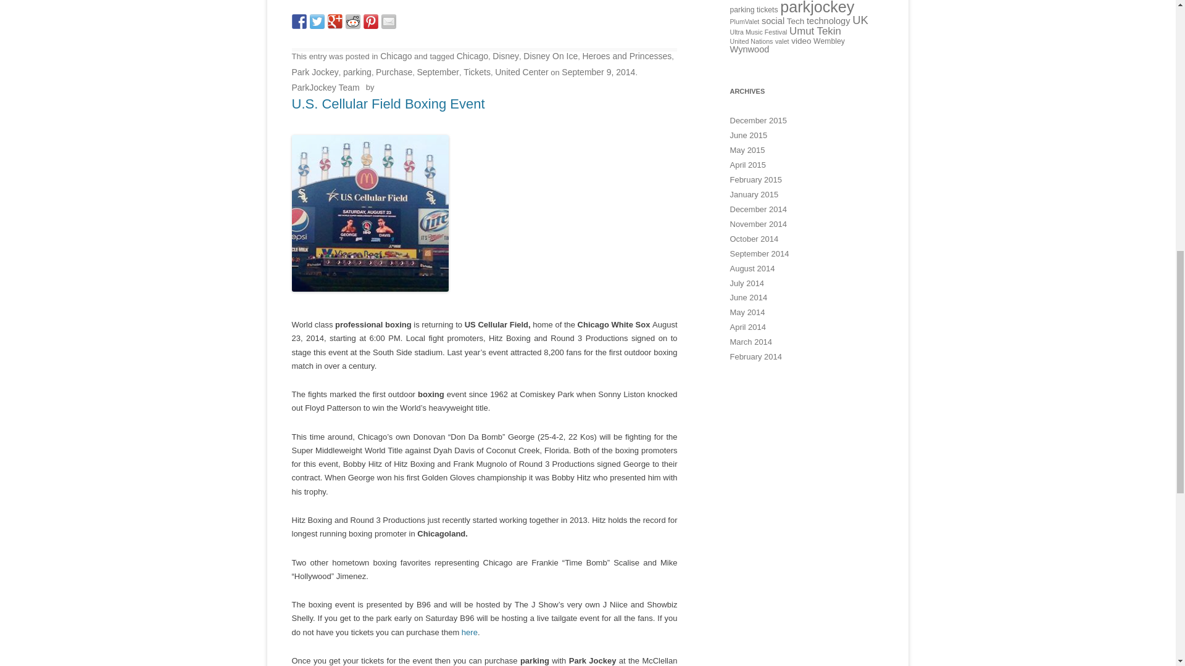 Image resolution: width=1185 pixels, height=666 pixels. What do you see at coordinates (299, 21) in the screenshot?
I see `Share on Facebook` at bounding box center [299, 21].